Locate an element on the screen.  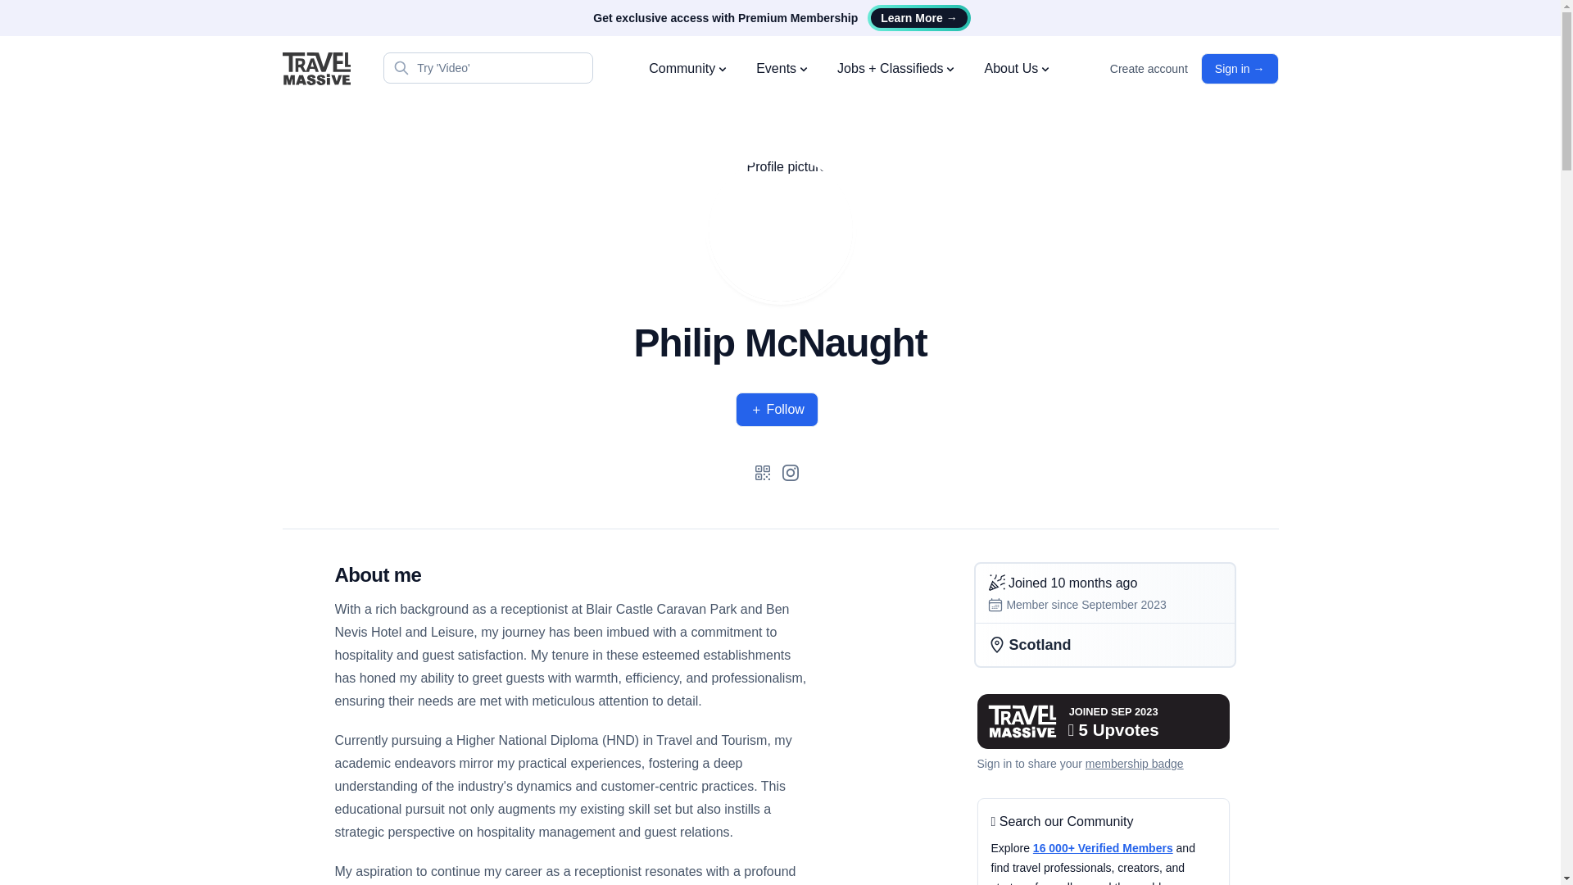
Events is located at coordinates (783, 69).